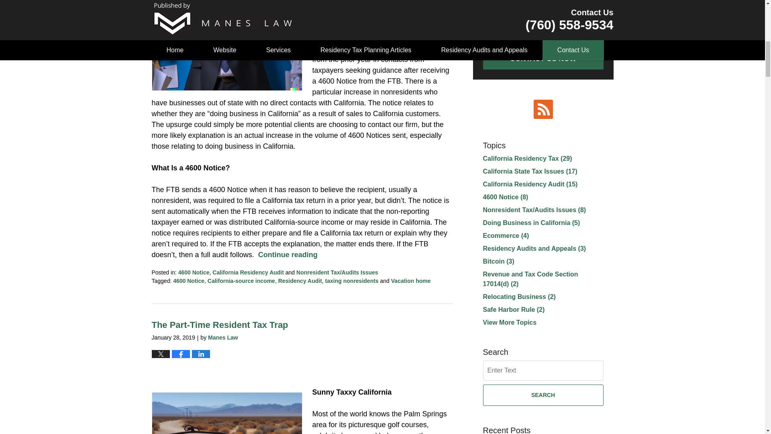 Image resolution: width=771 pixels, height=434 pixels. Describe the element at coordinates (194, 272) in the screenshot. I see `View all posts in 4600 Notice` at that location.